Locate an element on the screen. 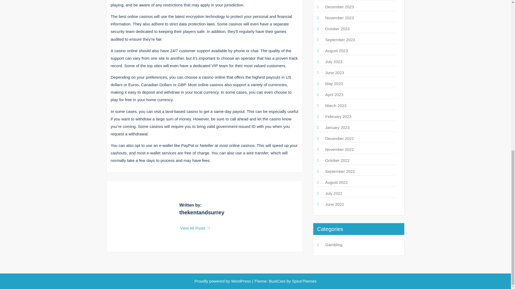 This screenshot has width=515, height=289. July 2023 is located at coordinates (334, 62).